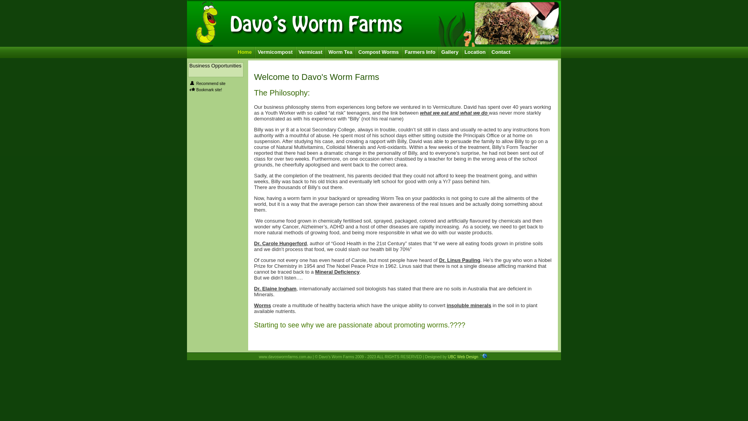 This screenshot has height=421, width=748. Describe the element at coordinates (379, 52) in the screenshot. I see `Compost Worms` at that location.